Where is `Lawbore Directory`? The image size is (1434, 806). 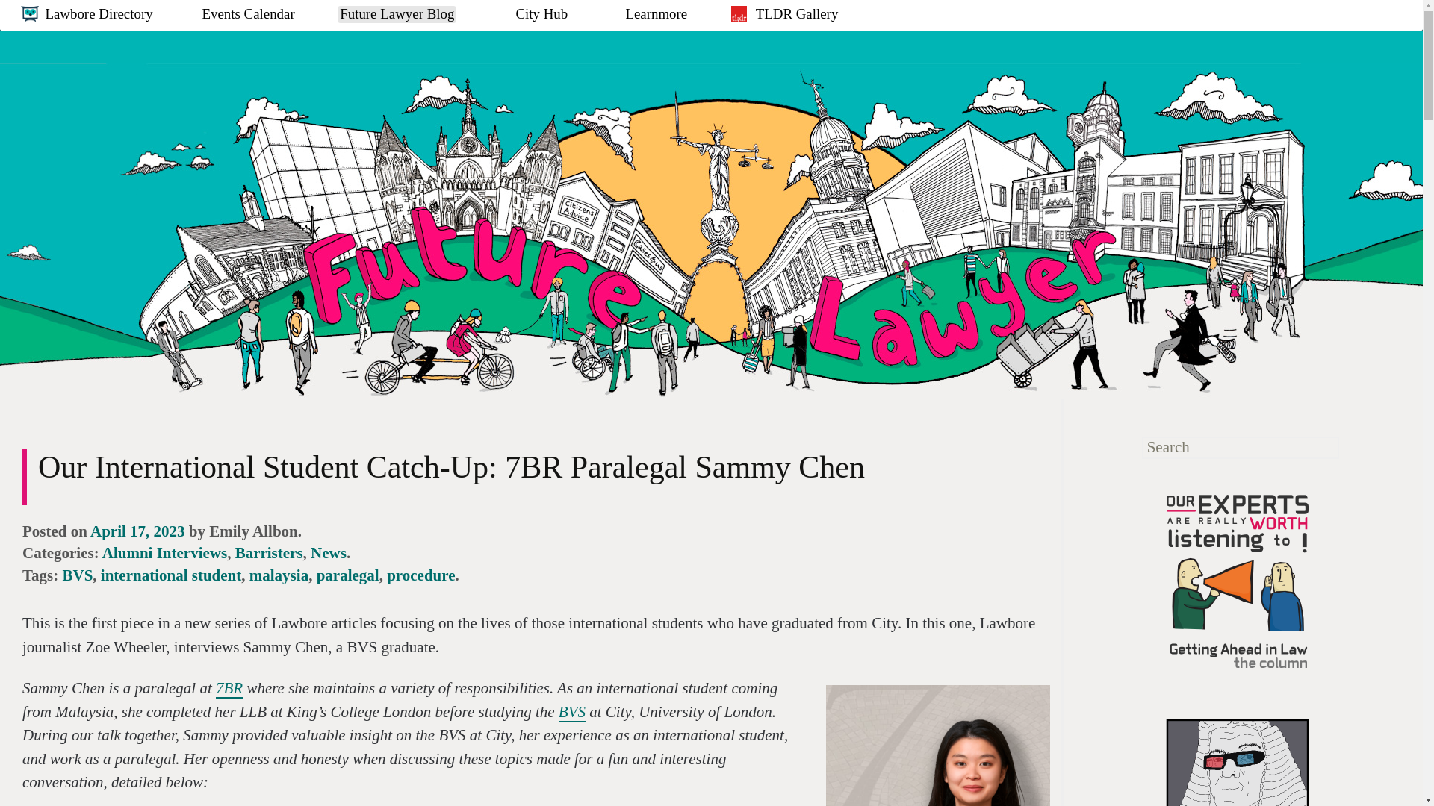
Lawbore Directory is located at coordinates (91, 33).